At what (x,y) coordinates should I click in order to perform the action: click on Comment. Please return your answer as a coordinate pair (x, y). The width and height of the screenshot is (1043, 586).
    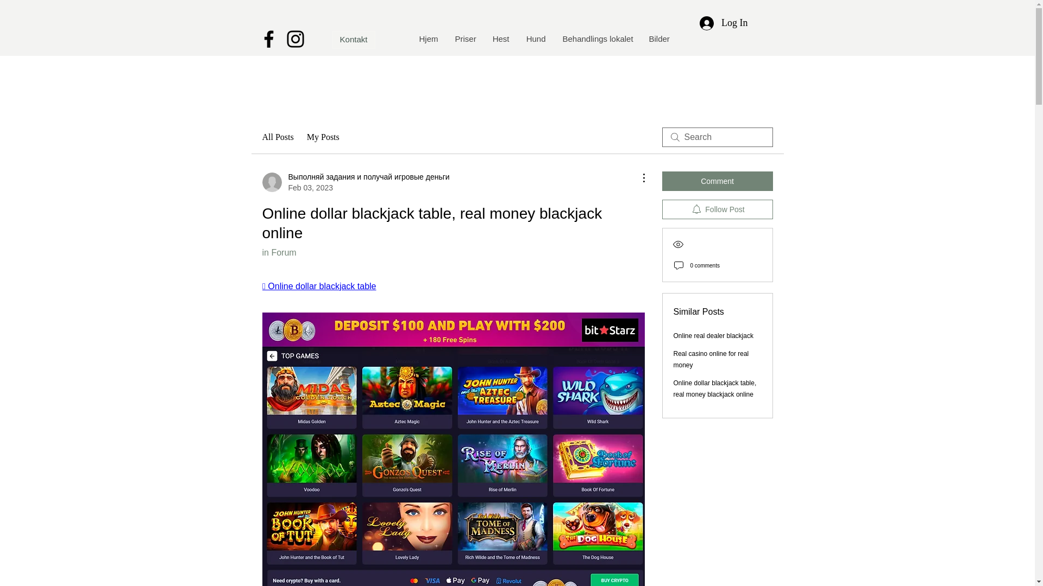
    Looking at the image, I should click on (717, 181).